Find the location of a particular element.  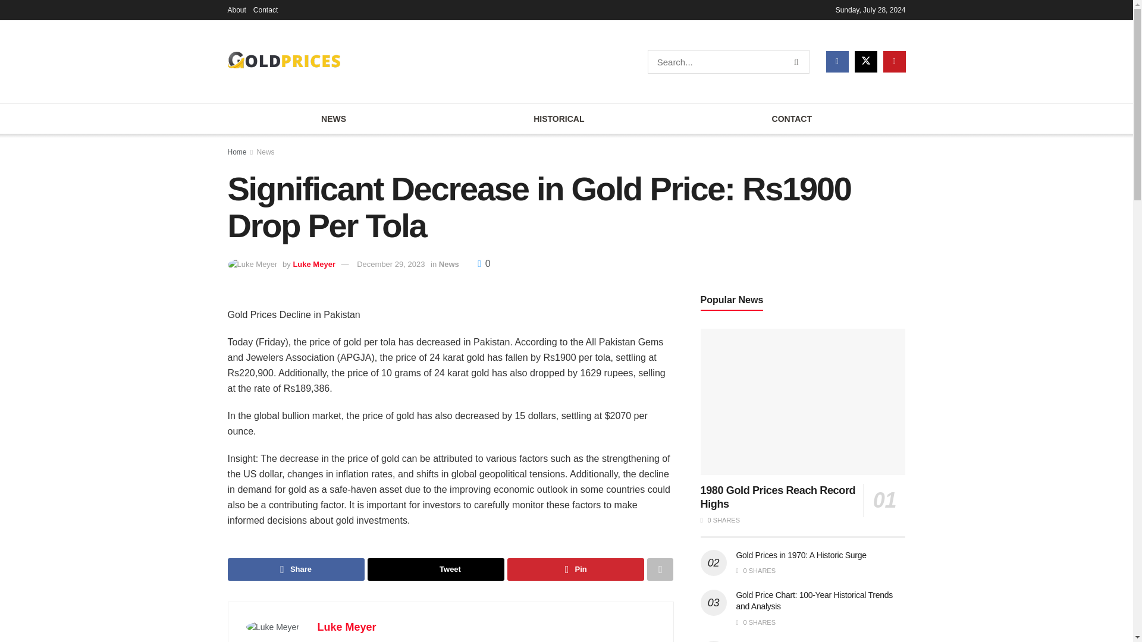

CONTACT is located at coordinates (792, 118).